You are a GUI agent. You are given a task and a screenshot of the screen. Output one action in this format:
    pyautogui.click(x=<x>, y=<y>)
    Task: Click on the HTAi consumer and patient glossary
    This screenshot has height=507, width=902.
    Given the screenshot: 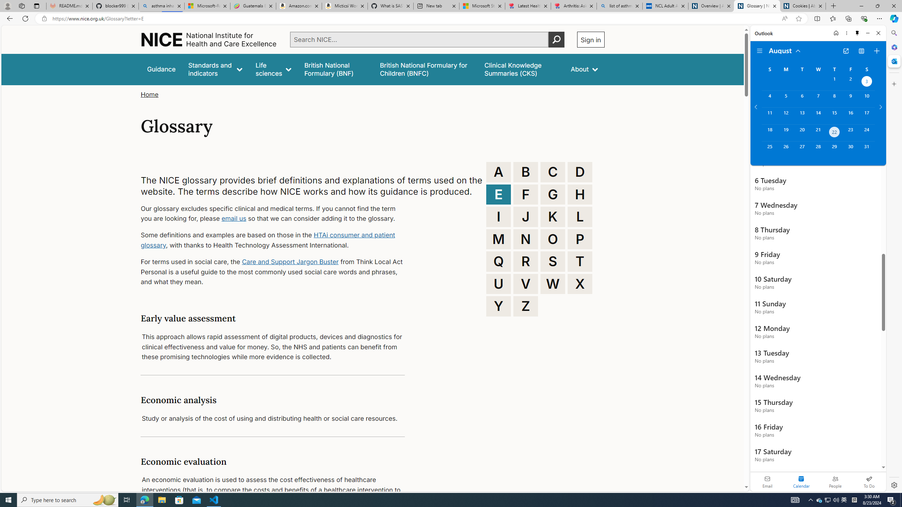 What is the action you would take?
    pyautogui.click(x=268, y=240)
    